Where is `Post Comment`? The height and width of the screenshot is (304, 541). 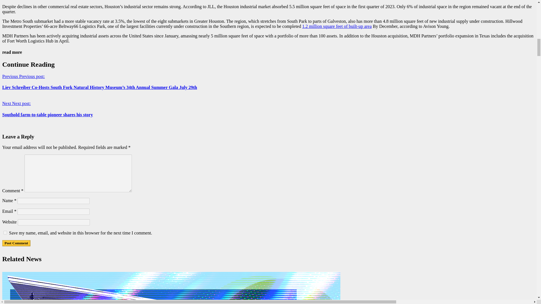 Post Comment is located at coordinates (16, 243).